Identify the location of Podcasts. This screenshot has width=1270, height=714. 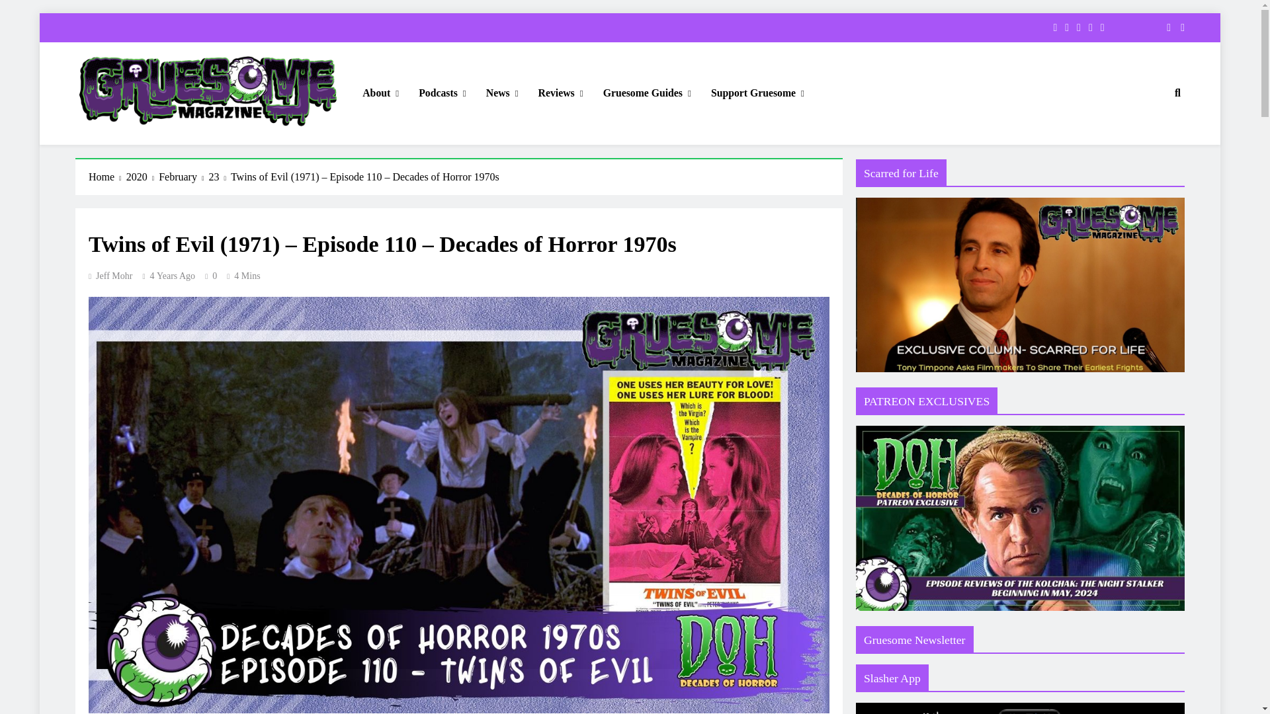
(443, 93).